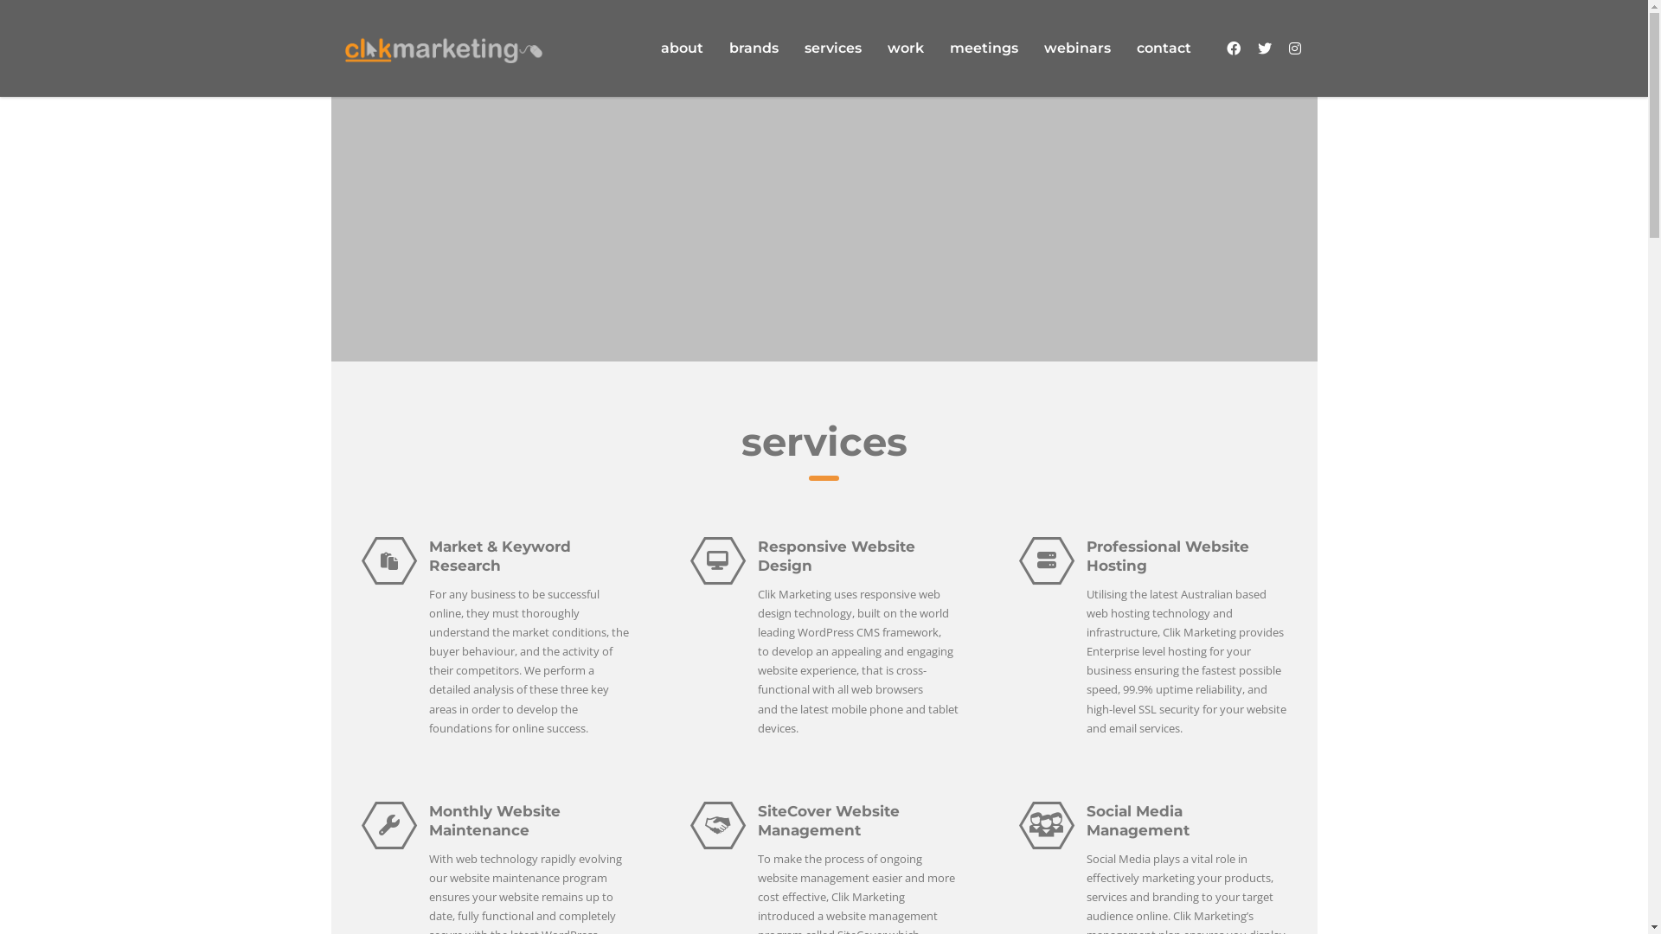 The image size is (1661, 934). What do you see at coordinates (832, 48) in the screenshot?
I see `services` at bounding box center [832, 48].